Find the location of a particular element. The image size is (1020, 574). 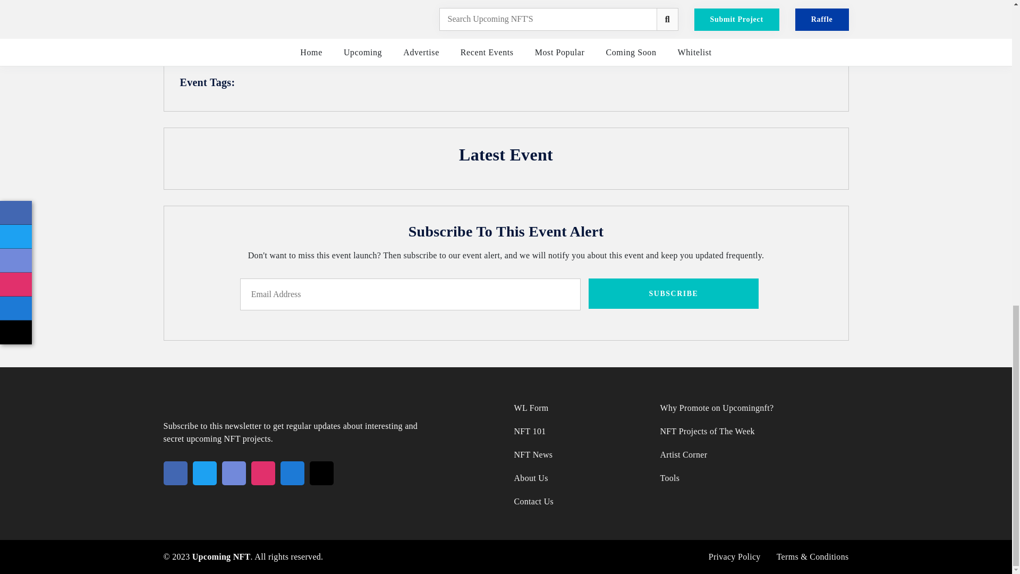

Subscribe is located at coordinates (674, 293).